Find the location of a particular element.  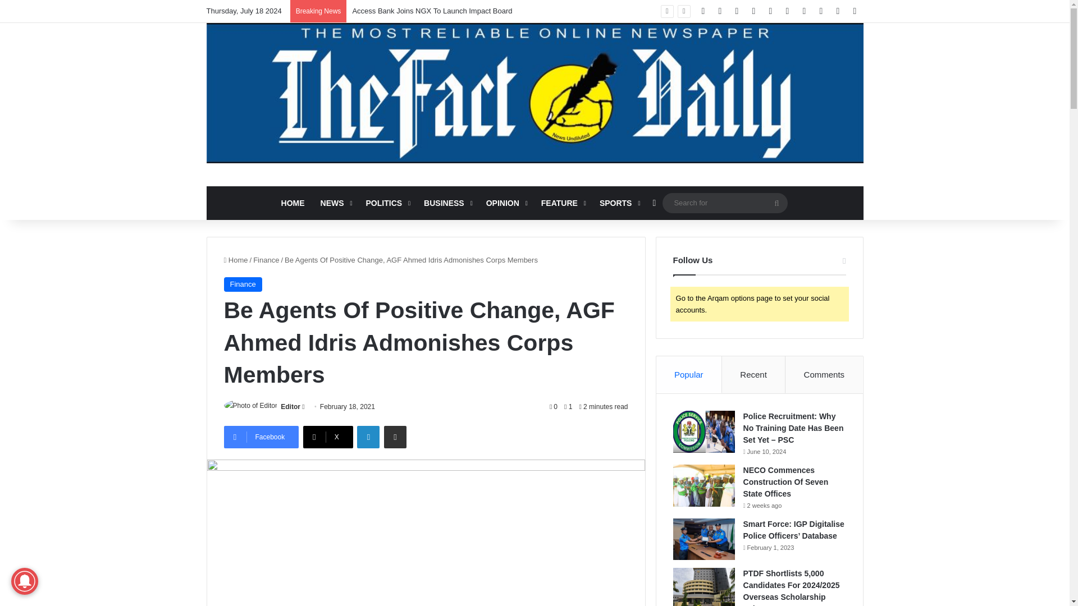

NEWS is located at coordinates (335, 203).